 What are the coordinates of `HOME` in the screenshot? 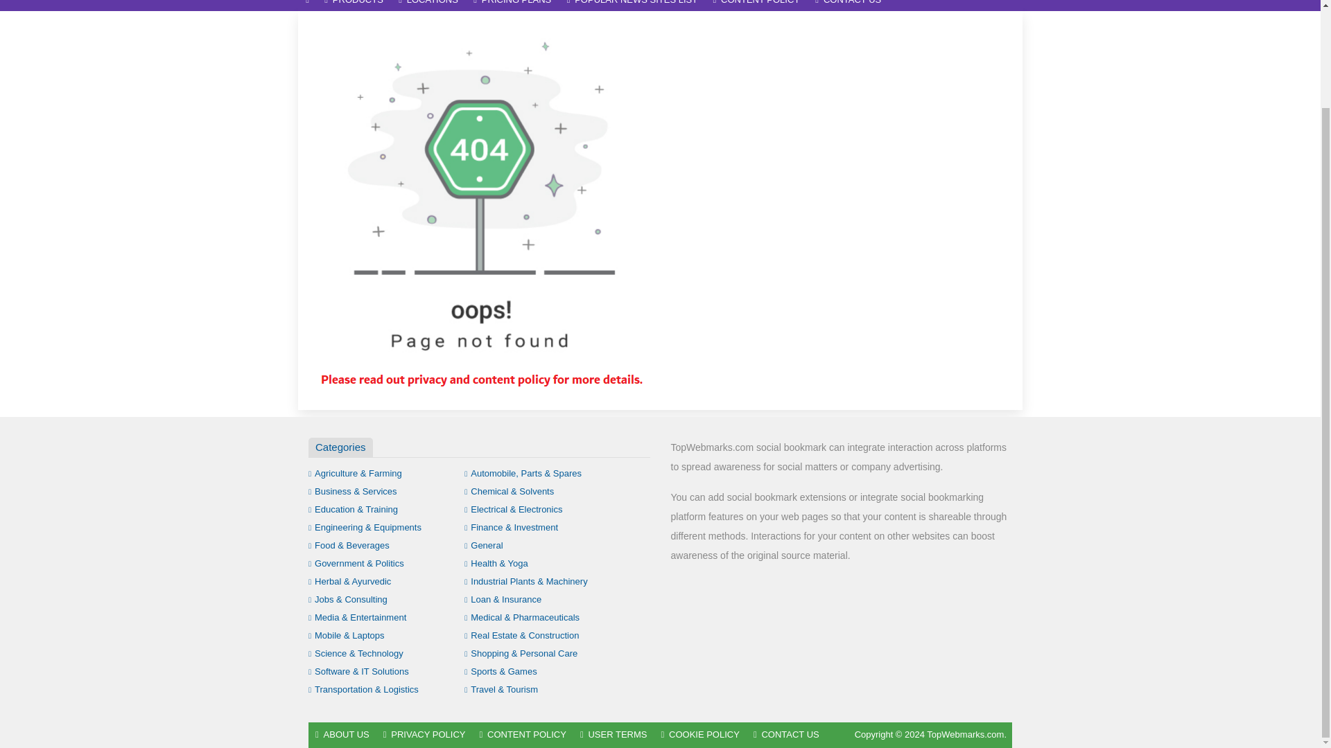 It's located at (307, 6).